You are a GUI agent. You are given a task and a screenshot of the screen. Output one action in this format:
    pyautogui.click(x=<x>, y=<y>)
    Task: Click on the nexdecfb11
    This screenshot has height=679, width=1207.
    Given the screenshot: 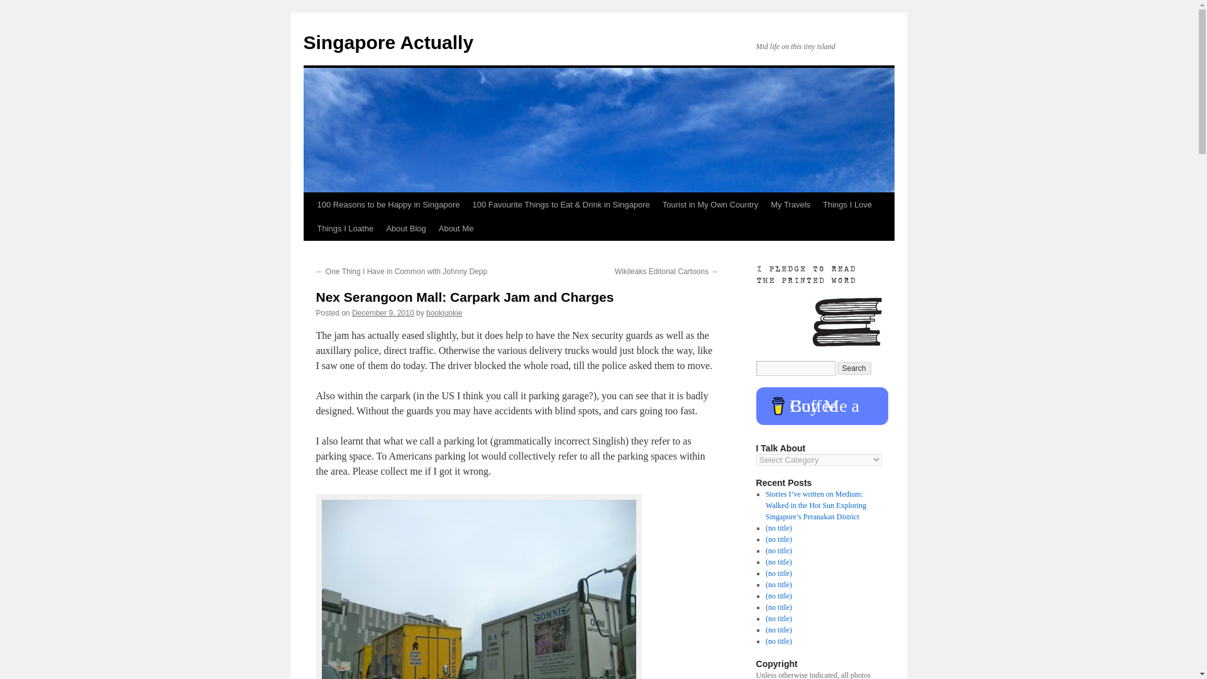 What is the action you would take?
    pyautogui.click(x=479, y=589)
    